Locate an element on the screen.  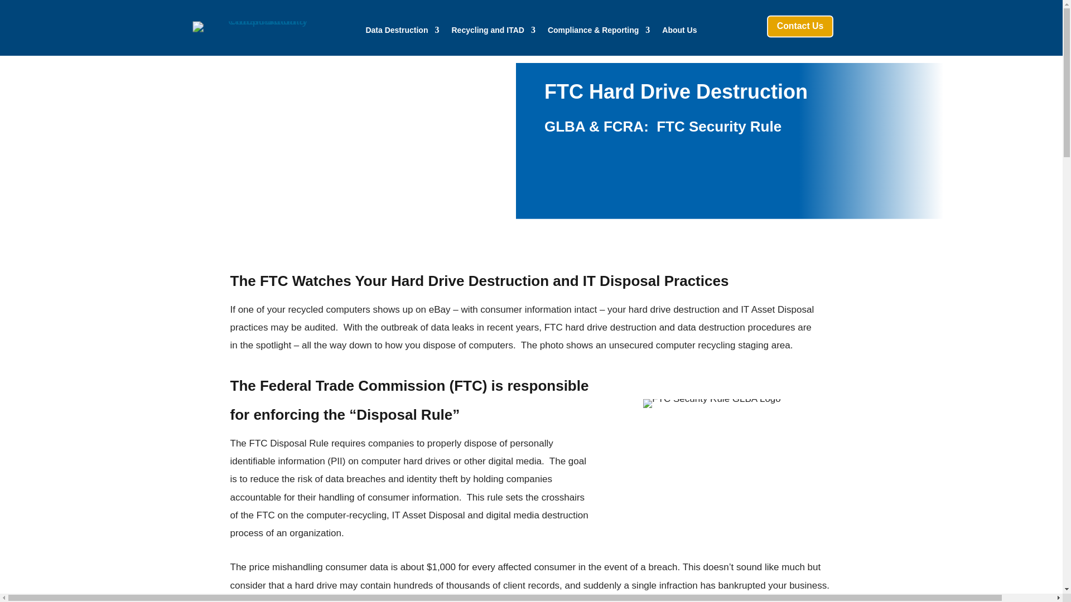
EWS Logo White Transparent Background R is located at coordinates (250, 26).